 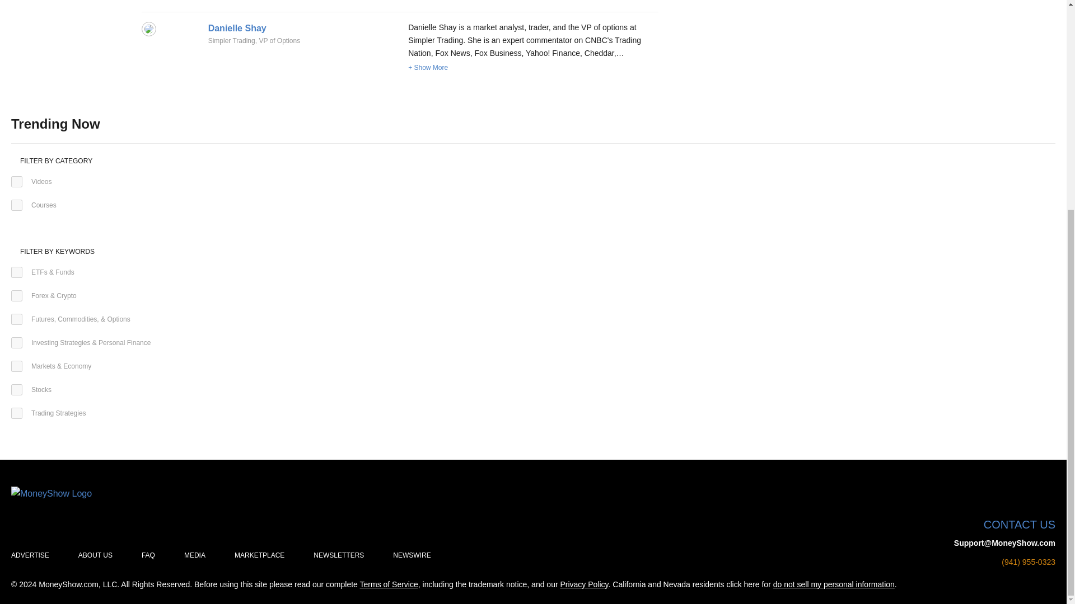 What do you see at coordinates (17, 181) in the screenshot?
I see `Videos` at bounding box center [17, 181].